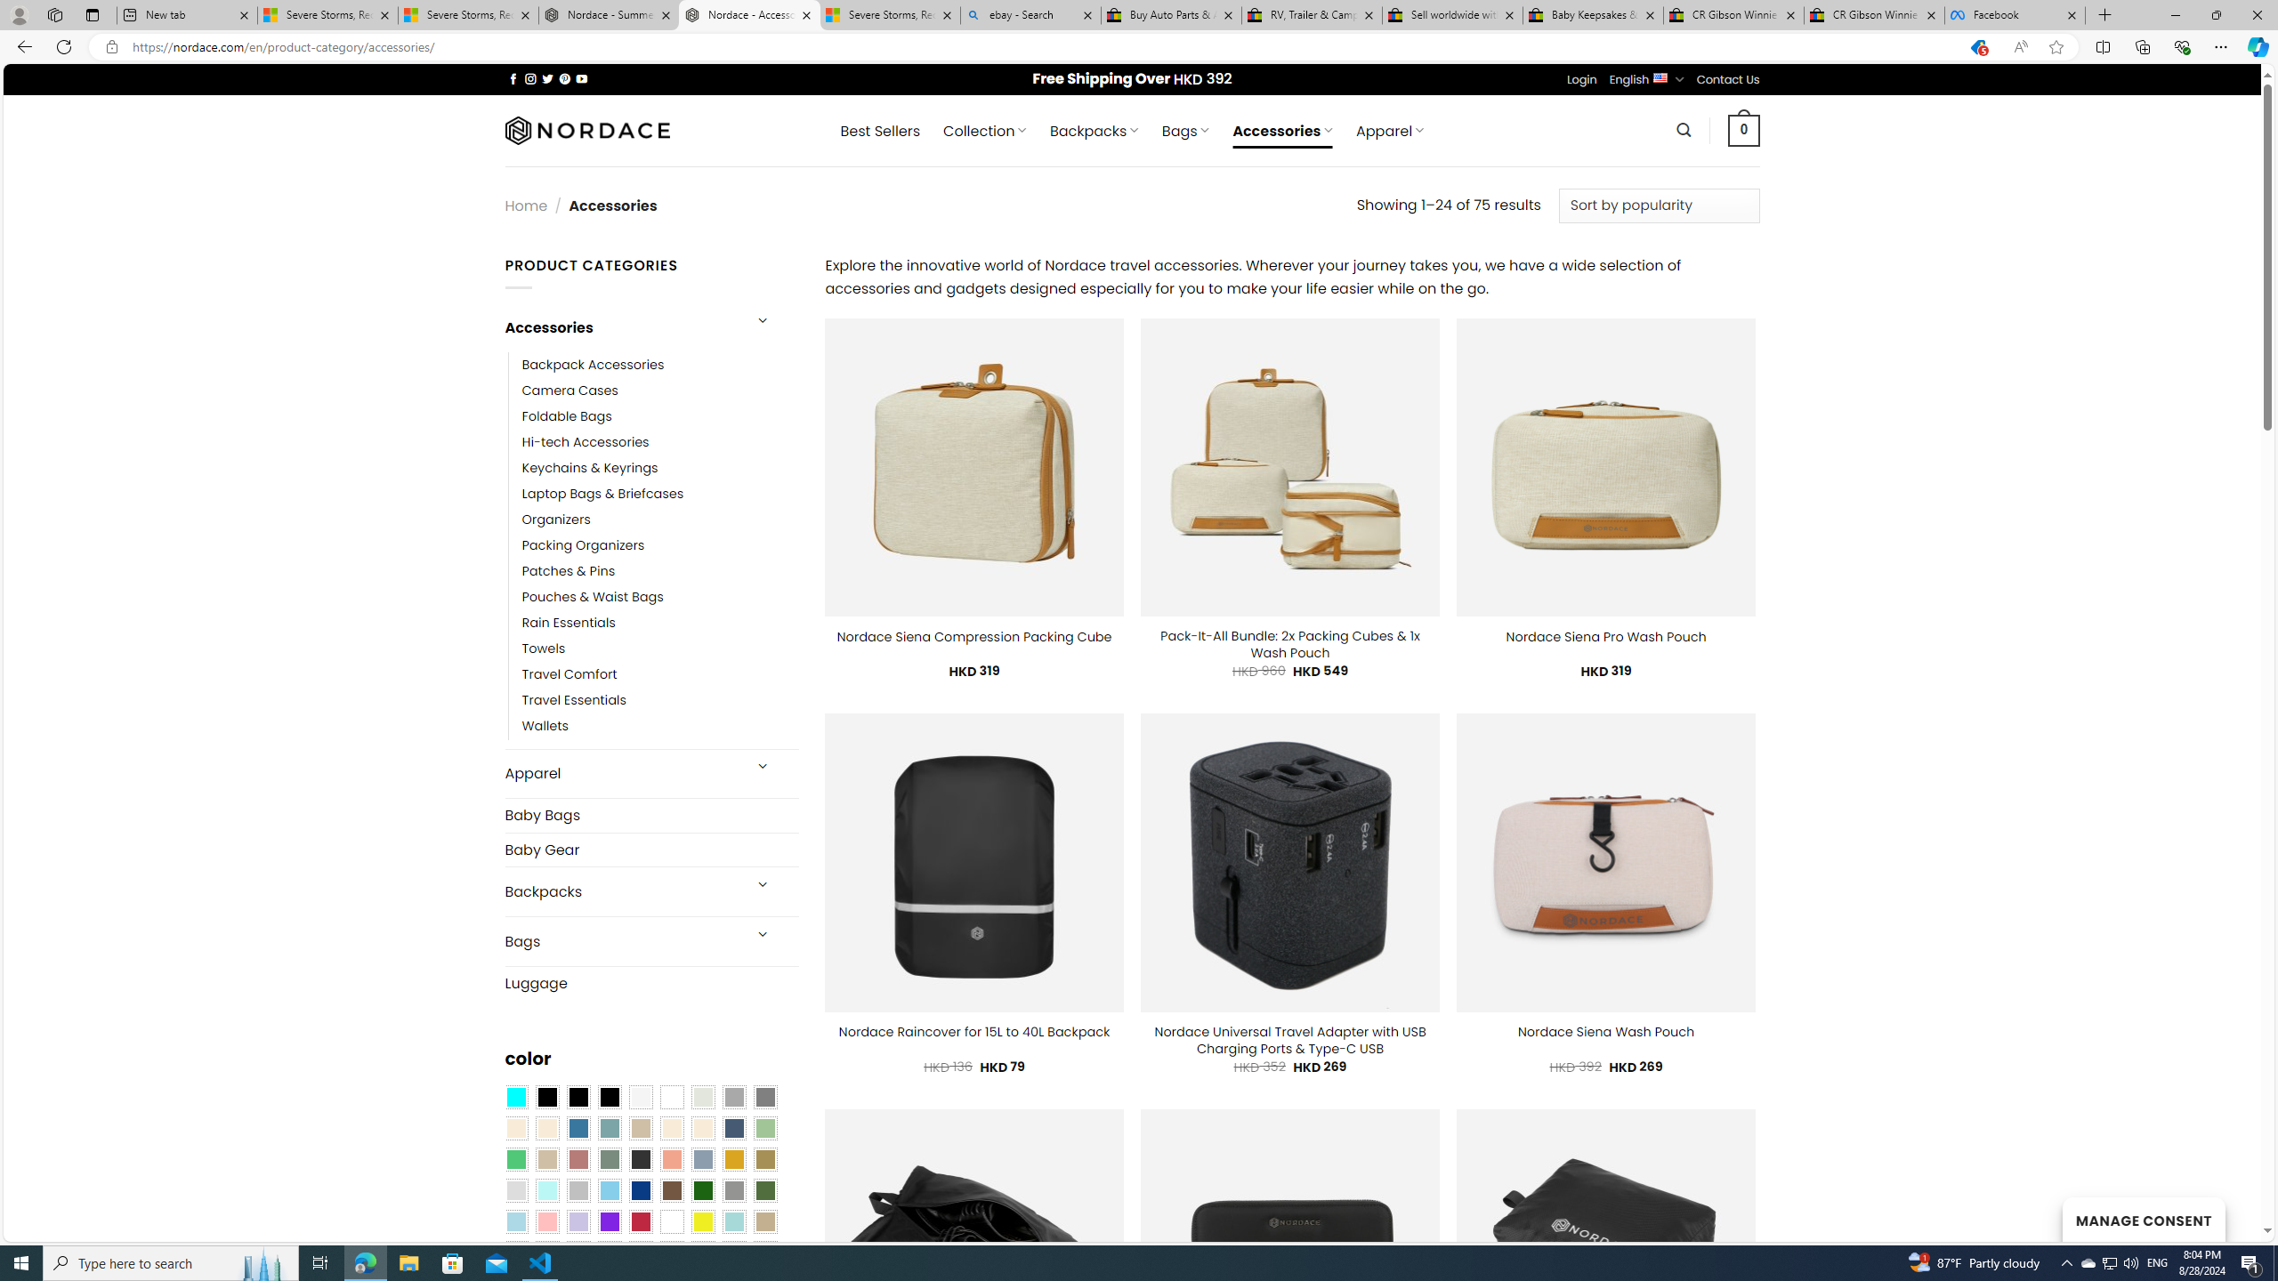 This screenshot has width=2278, height=1281. I want to click on Coral, so click(672, 1160).